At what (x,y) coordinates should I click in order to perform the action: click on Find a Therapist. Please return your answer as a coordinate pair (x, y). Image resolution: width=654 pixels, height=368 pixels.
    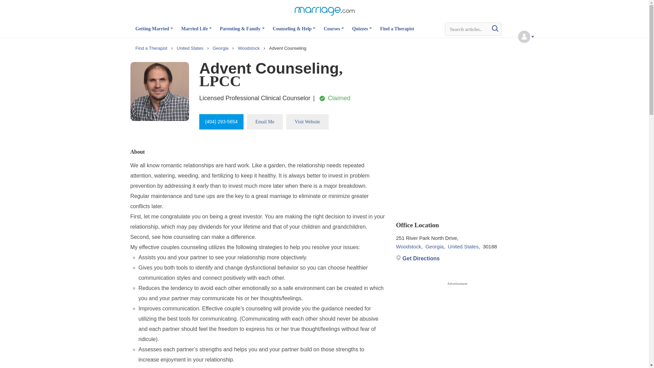
    Looking at the image, I should click on (397, 31).